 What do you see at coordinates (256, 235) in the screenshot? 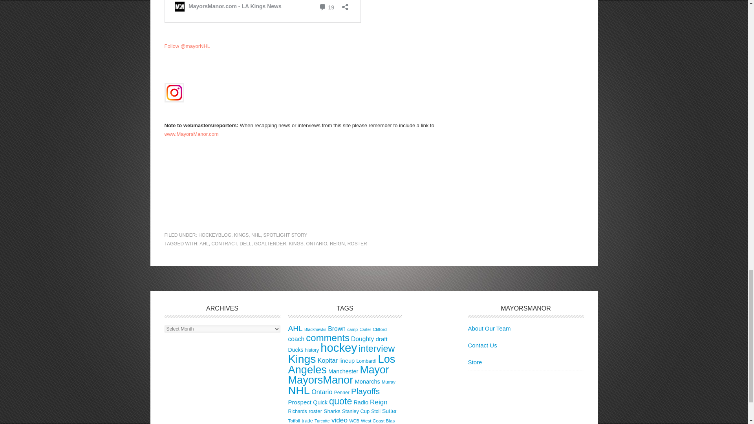
I see `NHL` at bounding box center [256, 235].